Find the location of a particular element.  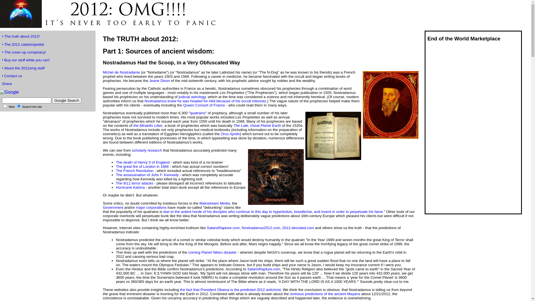

Jeane Dixon is located at coordinates (160, 81).